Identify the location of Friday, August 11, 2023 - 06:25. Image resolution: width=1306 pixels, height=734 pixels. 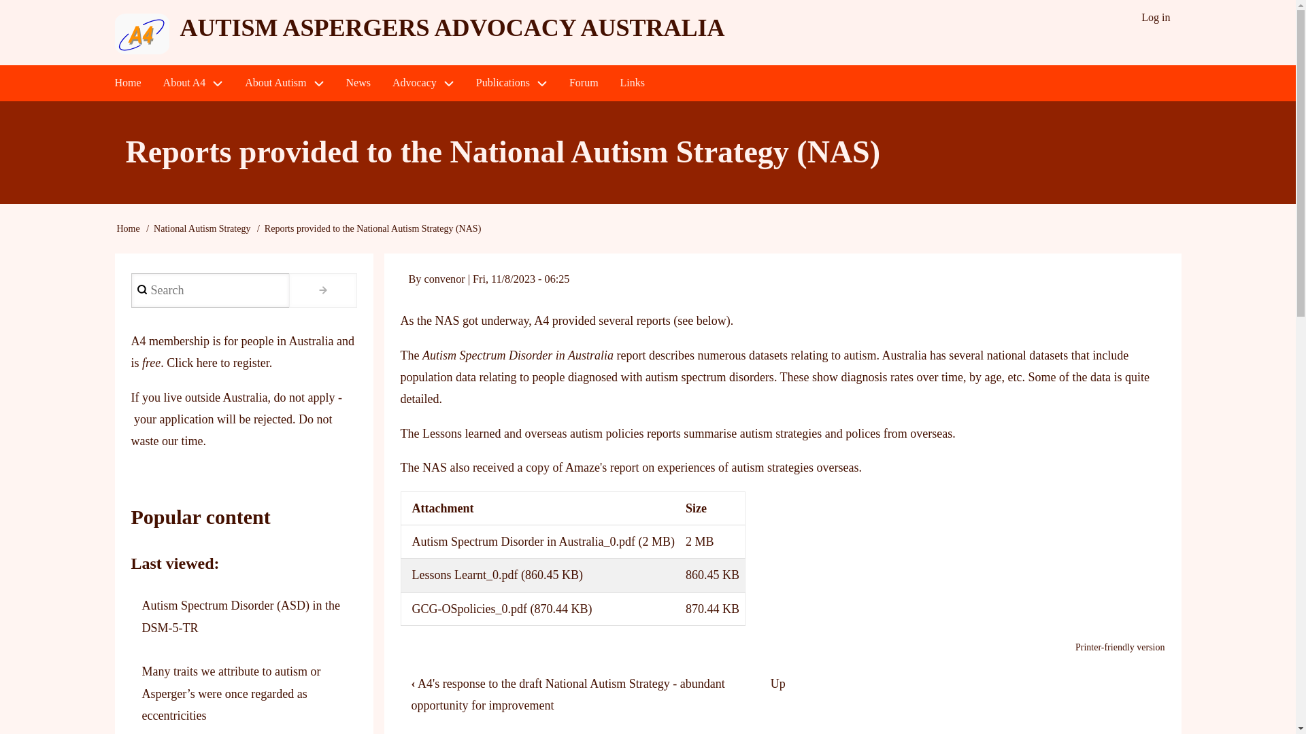
(521, 279).